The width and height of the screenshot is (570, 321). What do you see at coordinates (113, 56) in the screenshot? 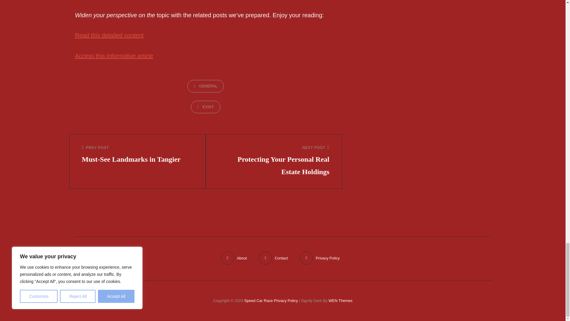
I see `Read this detailed content` at bounding box center [113, 56].